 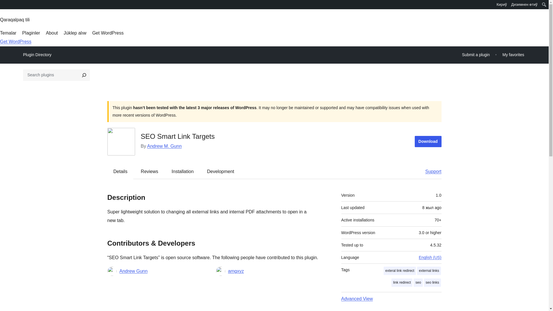 What do you see at coordinates (513, 55) in the screenshot?
I see `My favorites` at bounding box center [513, 55].